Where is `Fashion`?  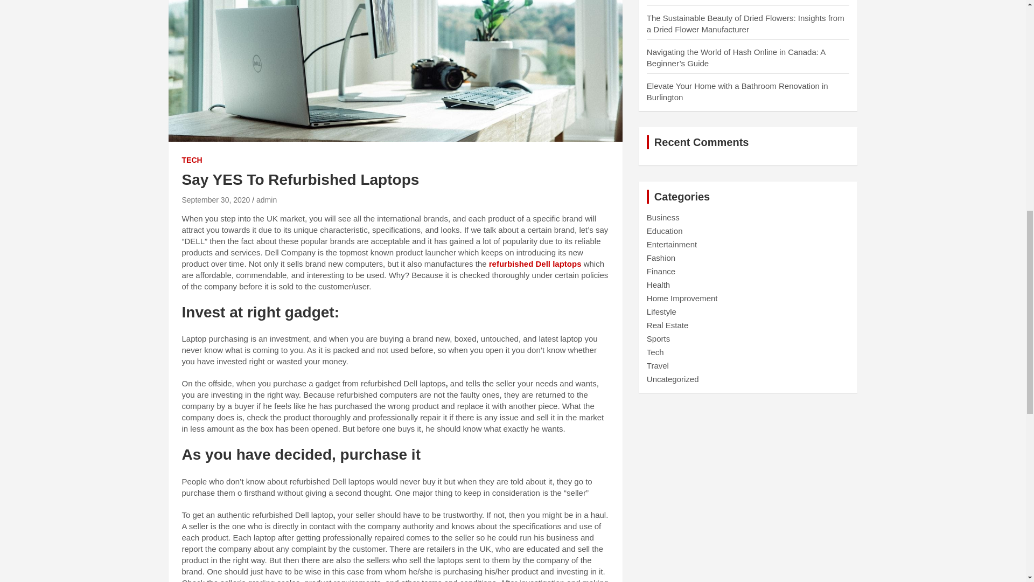
Fashion is located at coordinates (661, 258).